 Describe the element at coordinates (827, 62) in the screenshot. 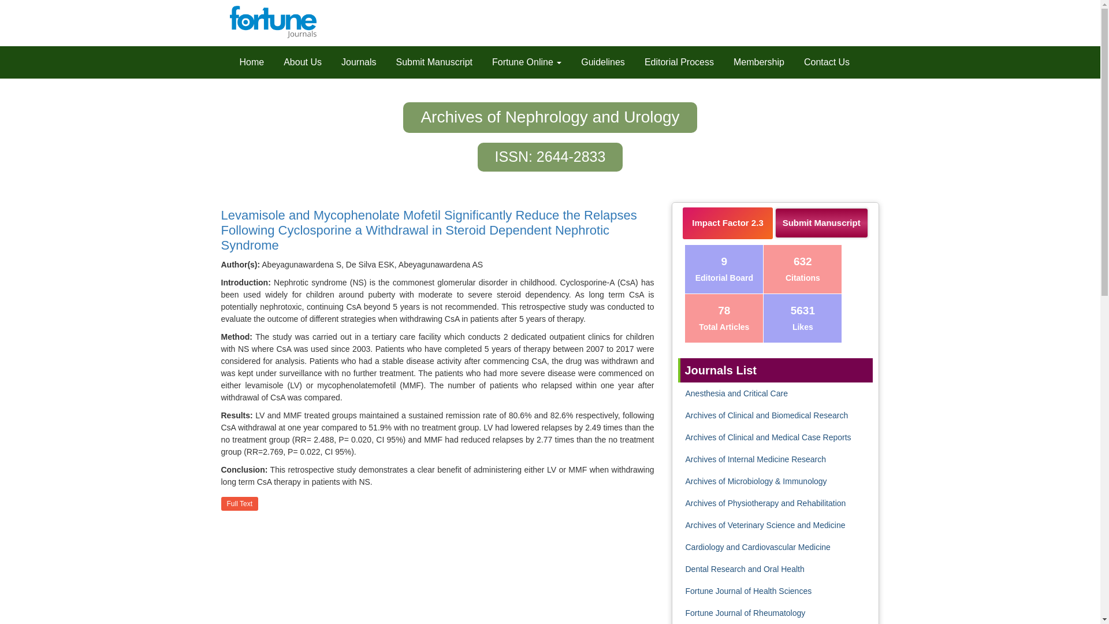

I see `Contact Us` at that location.